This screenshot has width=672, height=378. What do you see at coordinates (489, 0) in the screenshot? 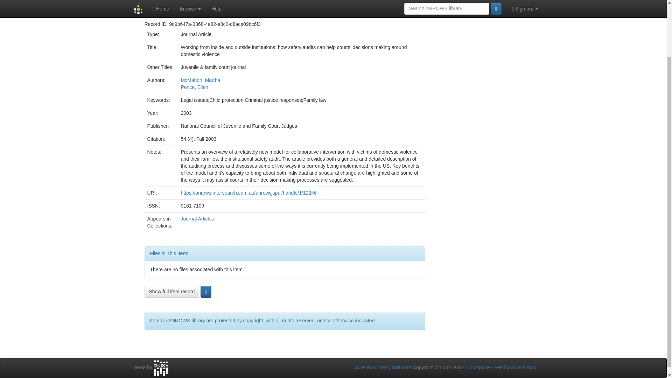
I see `Google Scholar` at bounding box center [489, 0].